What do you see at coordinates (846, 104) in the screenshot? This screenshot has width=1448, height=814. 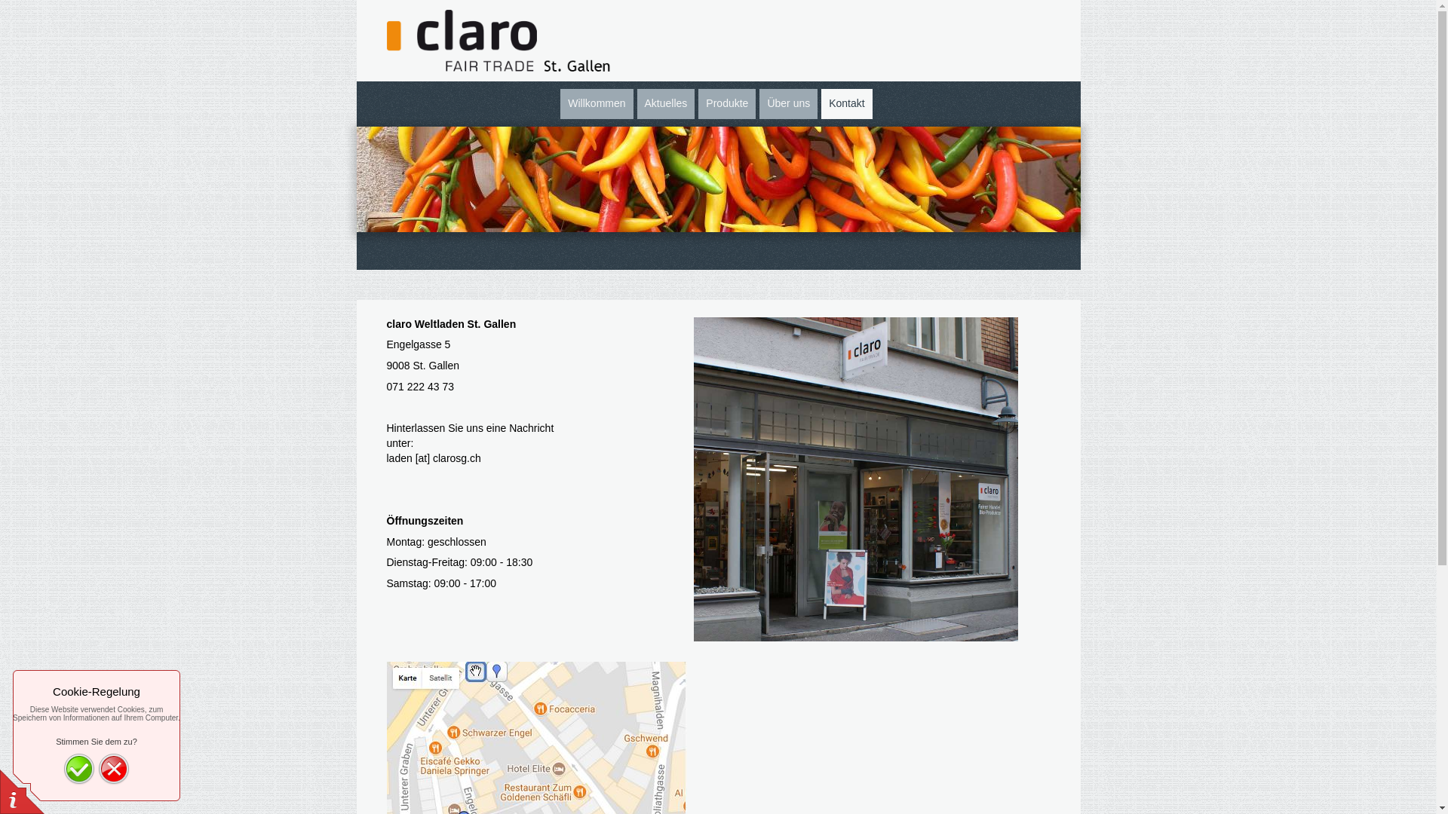 I see `Kontakt` at bounding box center [846, 104].